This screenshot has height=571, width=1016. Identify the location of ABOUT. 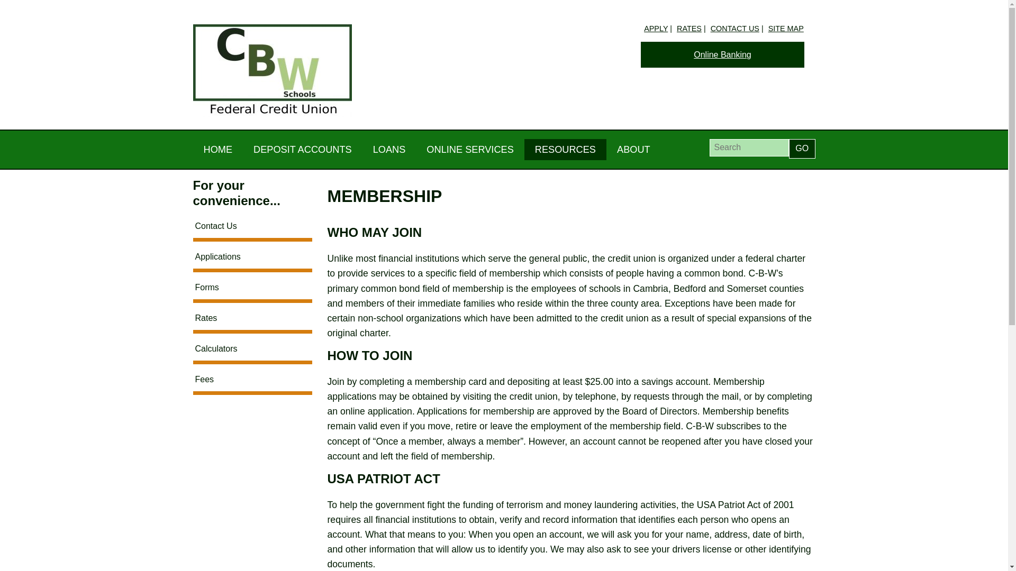
(634, 150).